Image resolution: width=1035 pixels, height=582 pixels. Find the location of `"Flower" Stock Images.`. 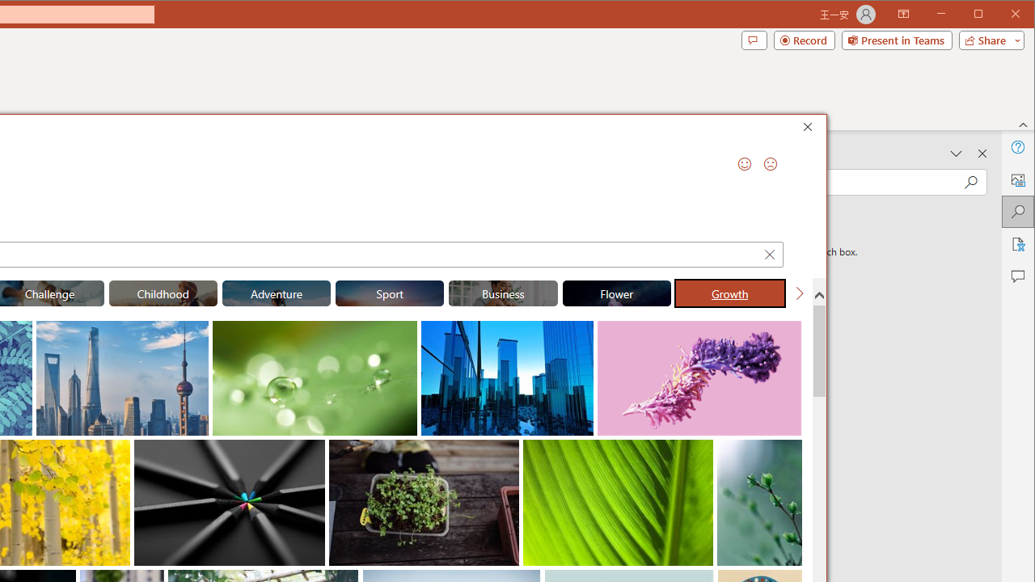

"Flower" Stock Images. is located at coordinates (616, 293).